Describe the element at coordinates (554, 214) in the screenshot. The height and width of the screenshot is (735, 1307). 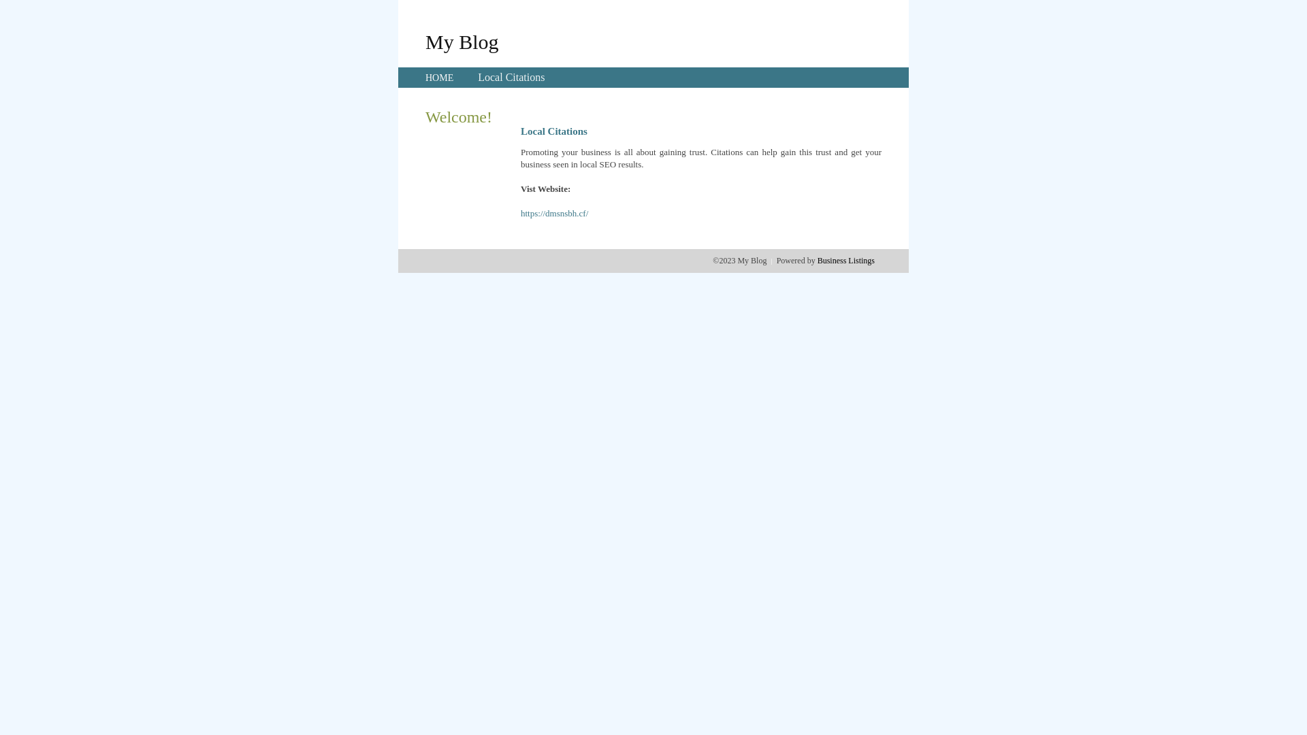
I see `https://dmsnsbh.cf/` at that location.